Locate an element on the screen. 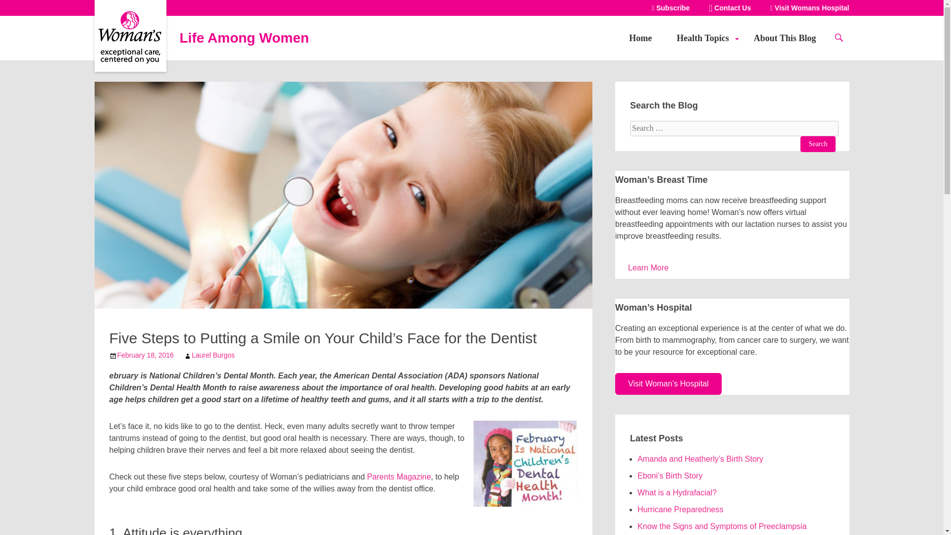 This screenshot has height=535, width=951. Learn More is located at coordinates (648, 267).